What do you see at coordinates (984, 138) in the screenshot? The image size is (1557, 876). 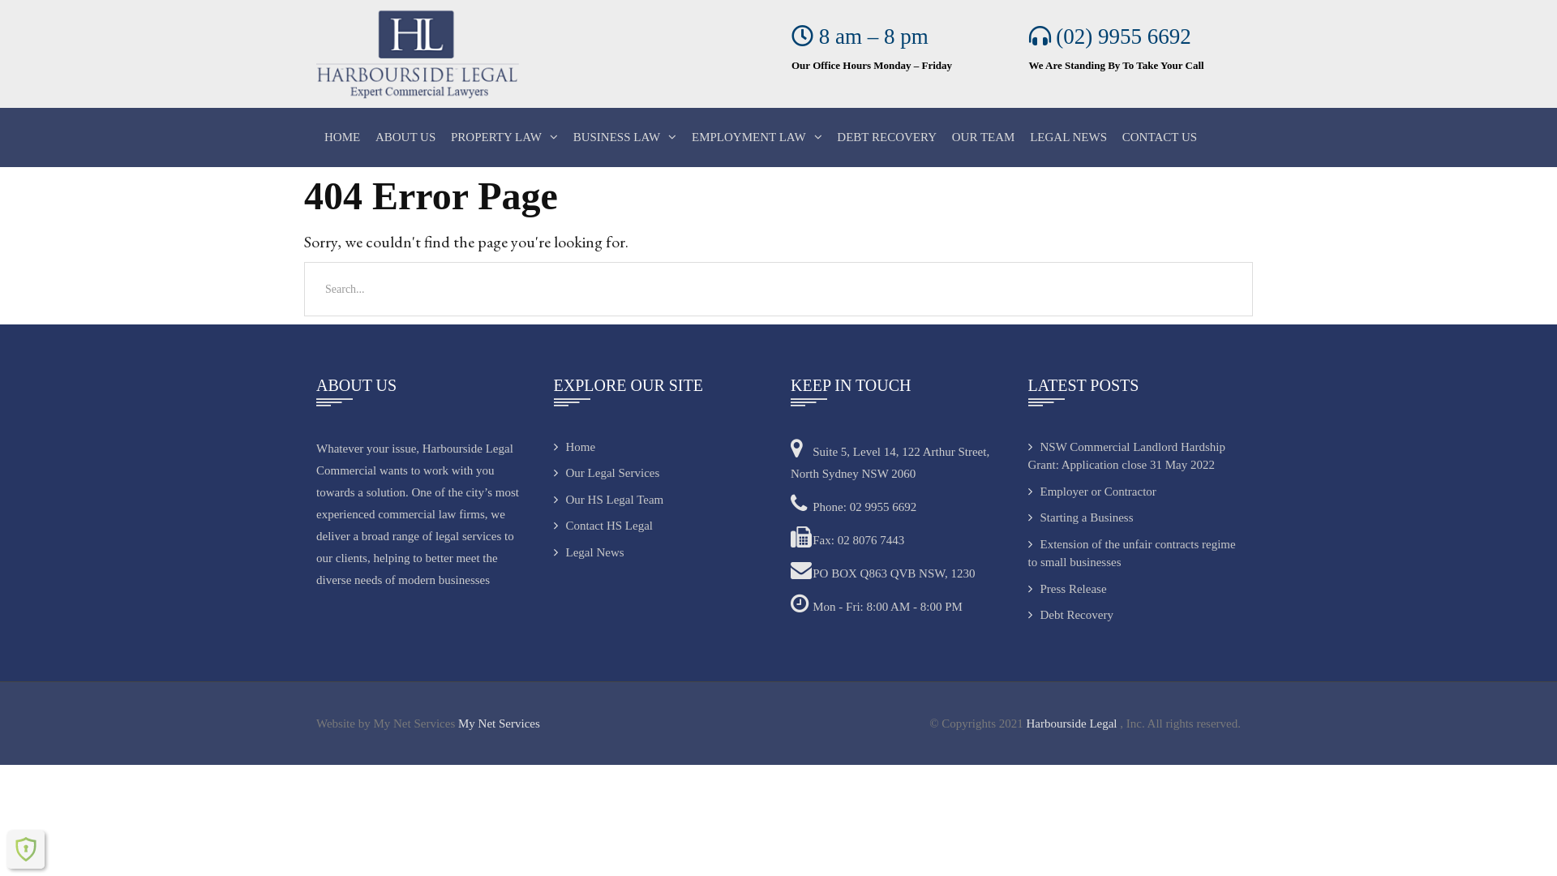 I see `OUR TEAM` at bounding box center [984, 138].